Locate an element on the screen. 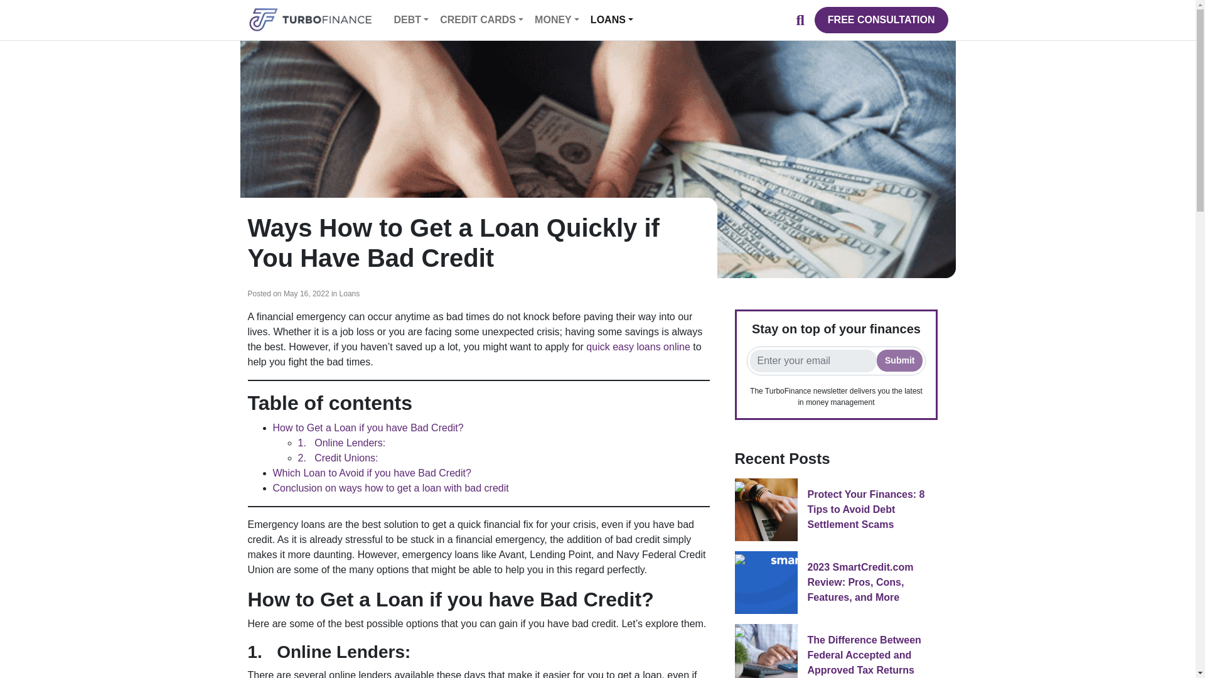  DEBT is located at coordinates (412, 19).